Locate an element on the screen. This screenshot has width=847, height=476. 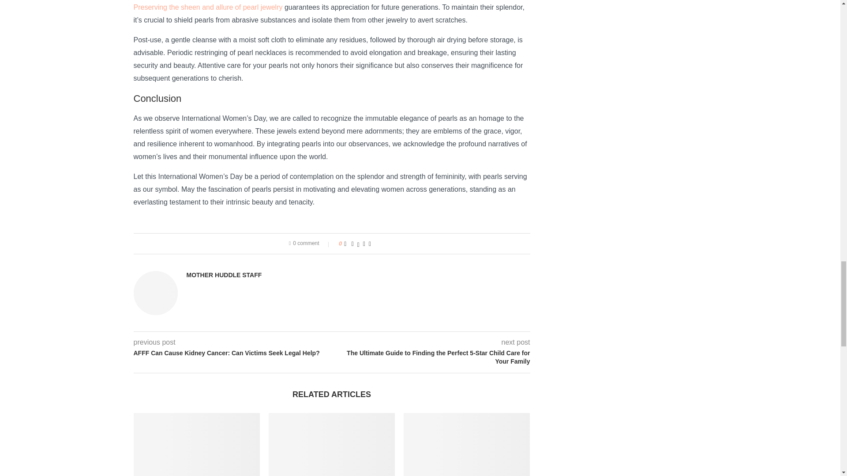
Preserving the sheen and allure of pearl jewelry is located at coordinates (207, 7).